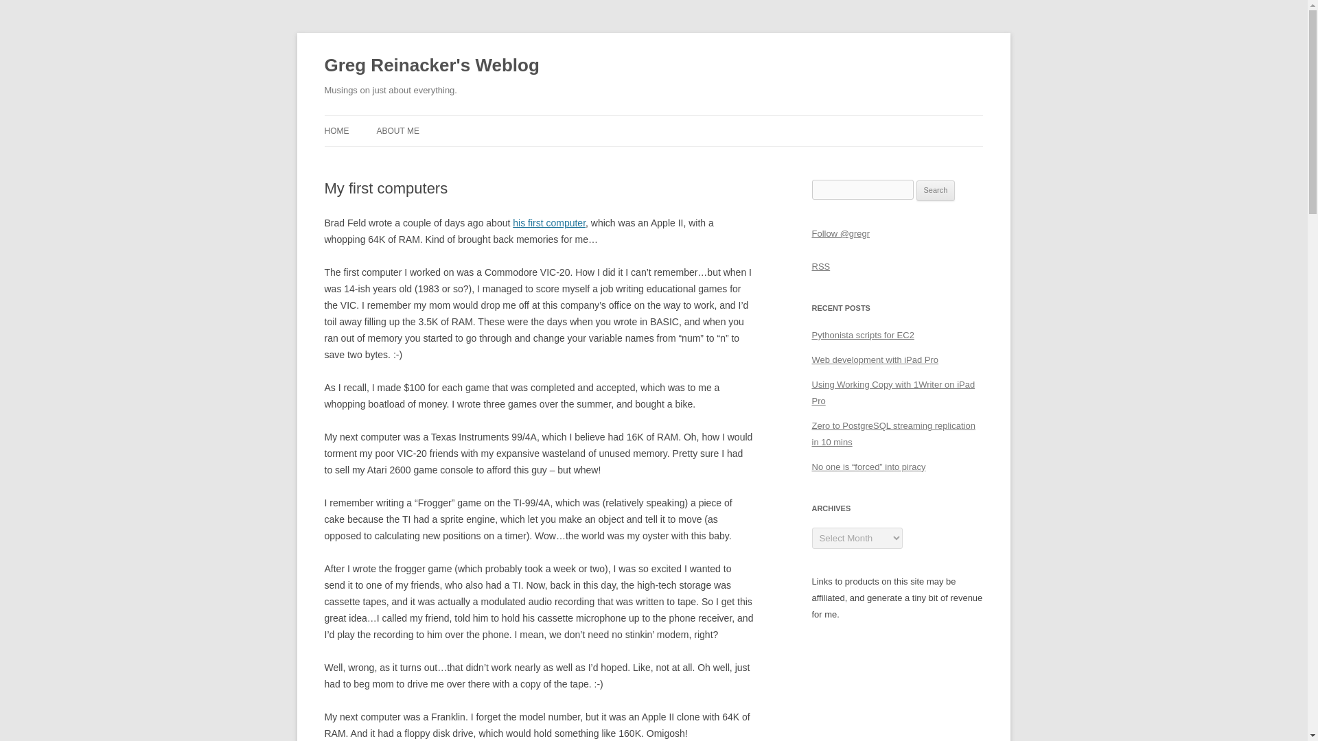 Image resolution: width=1318 pixels, height=741 pixels. I want to click on Zero to PostgreSQL streaming replication in 10 mins, so click(893, 434).